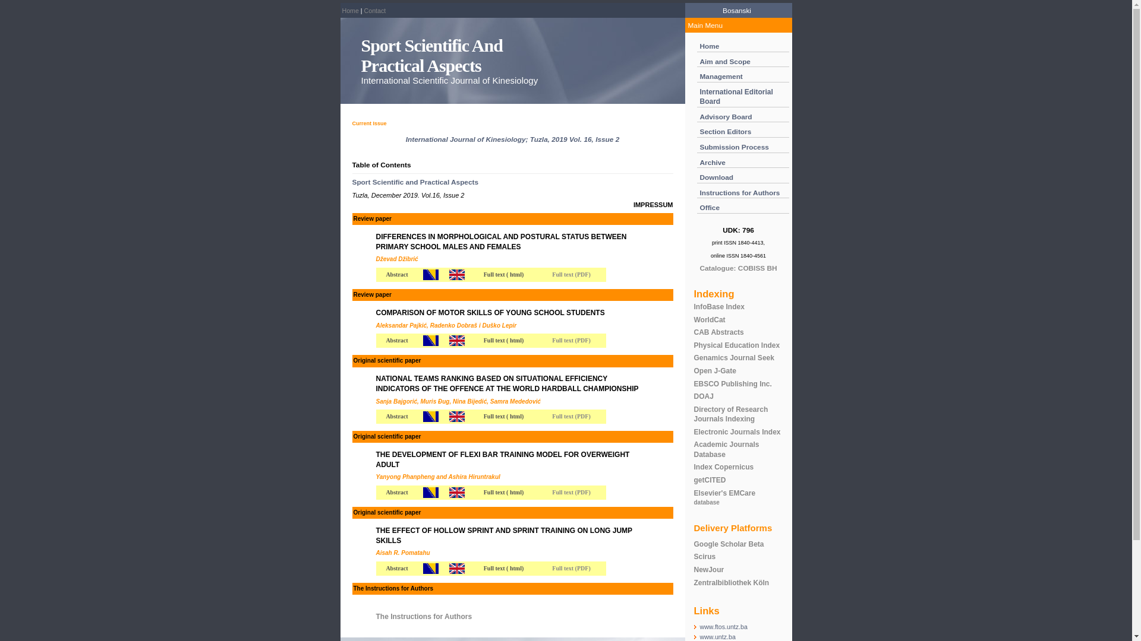 The height and width of the screenshot is (641, 1141). Describe the element at coordinates (710, 46) in the screenshot. I see `Home` at that location.